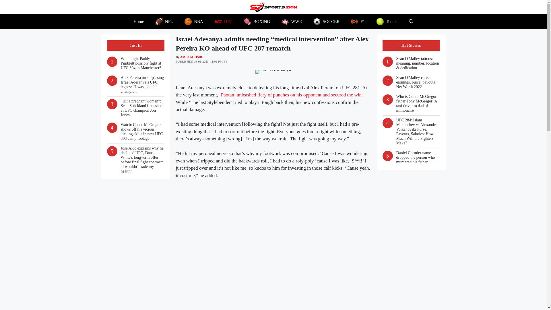  What do you see at coordinates (193, 21) in the screenshot?
I see `NBA` at bounding box center [193, 21].